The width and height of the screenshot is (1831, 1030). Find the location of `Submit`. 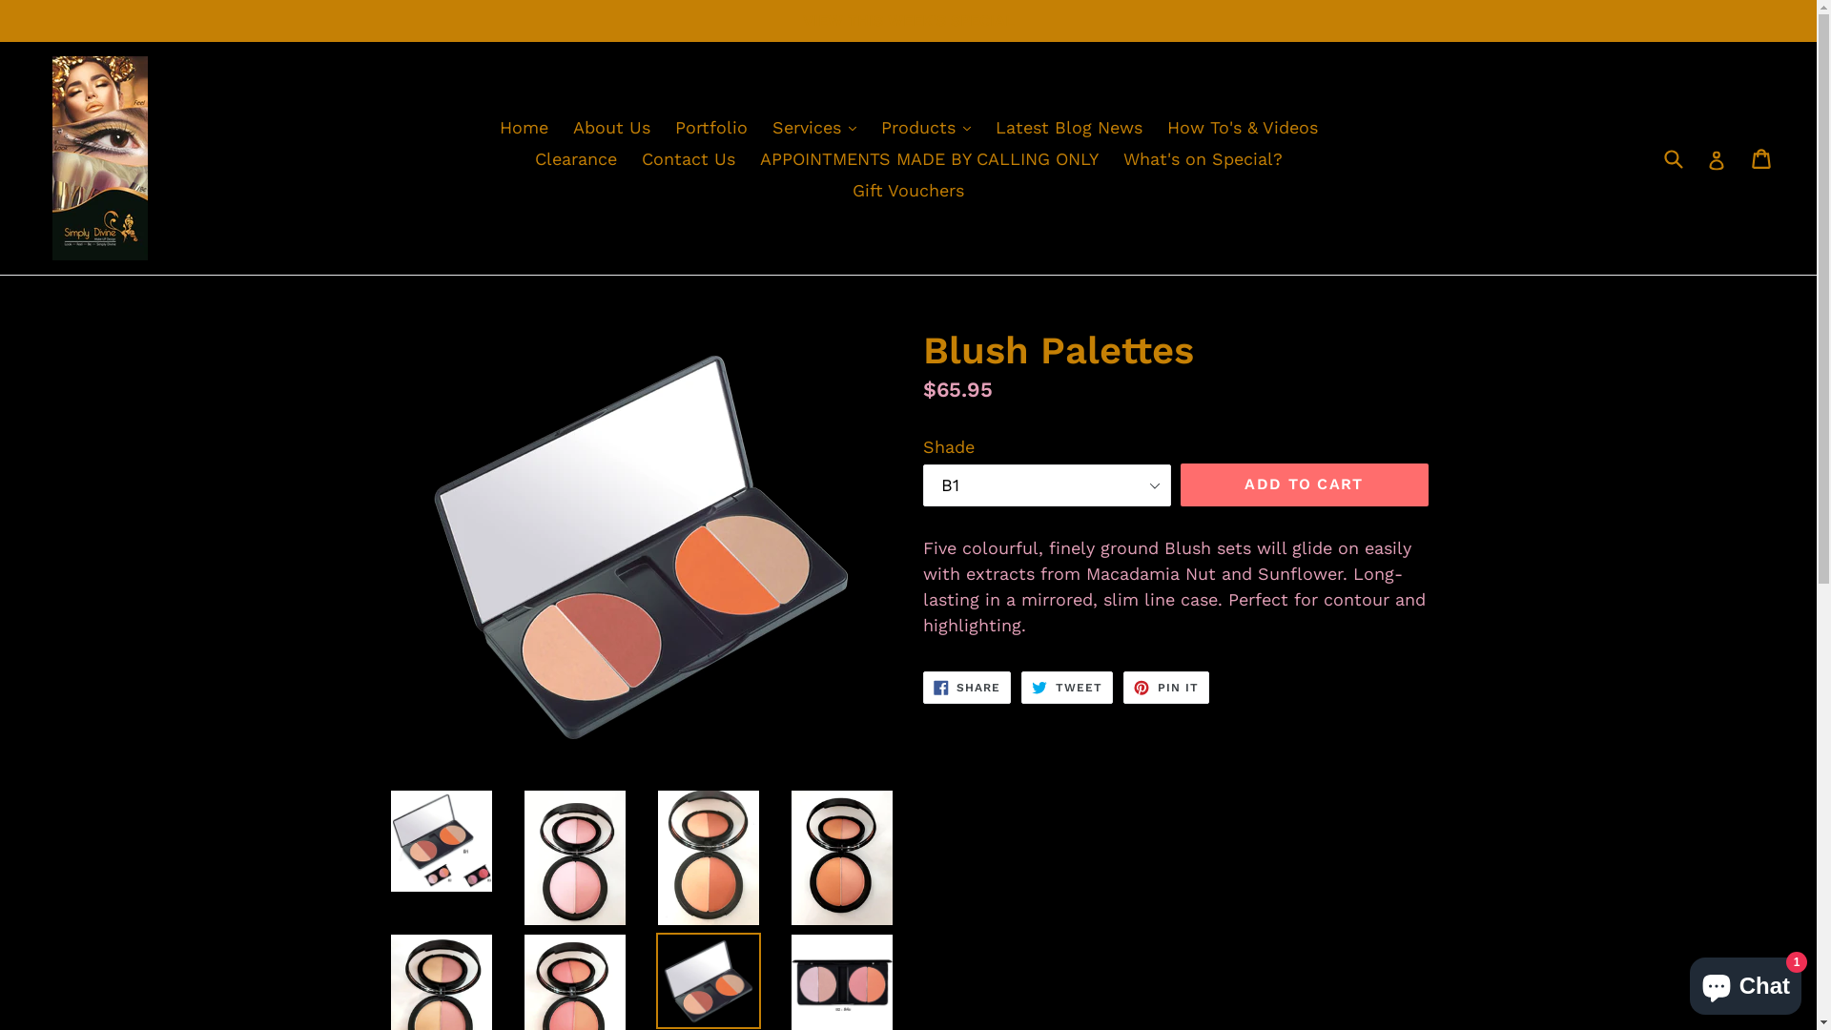

Submit is located at coordinates (1673, 158).